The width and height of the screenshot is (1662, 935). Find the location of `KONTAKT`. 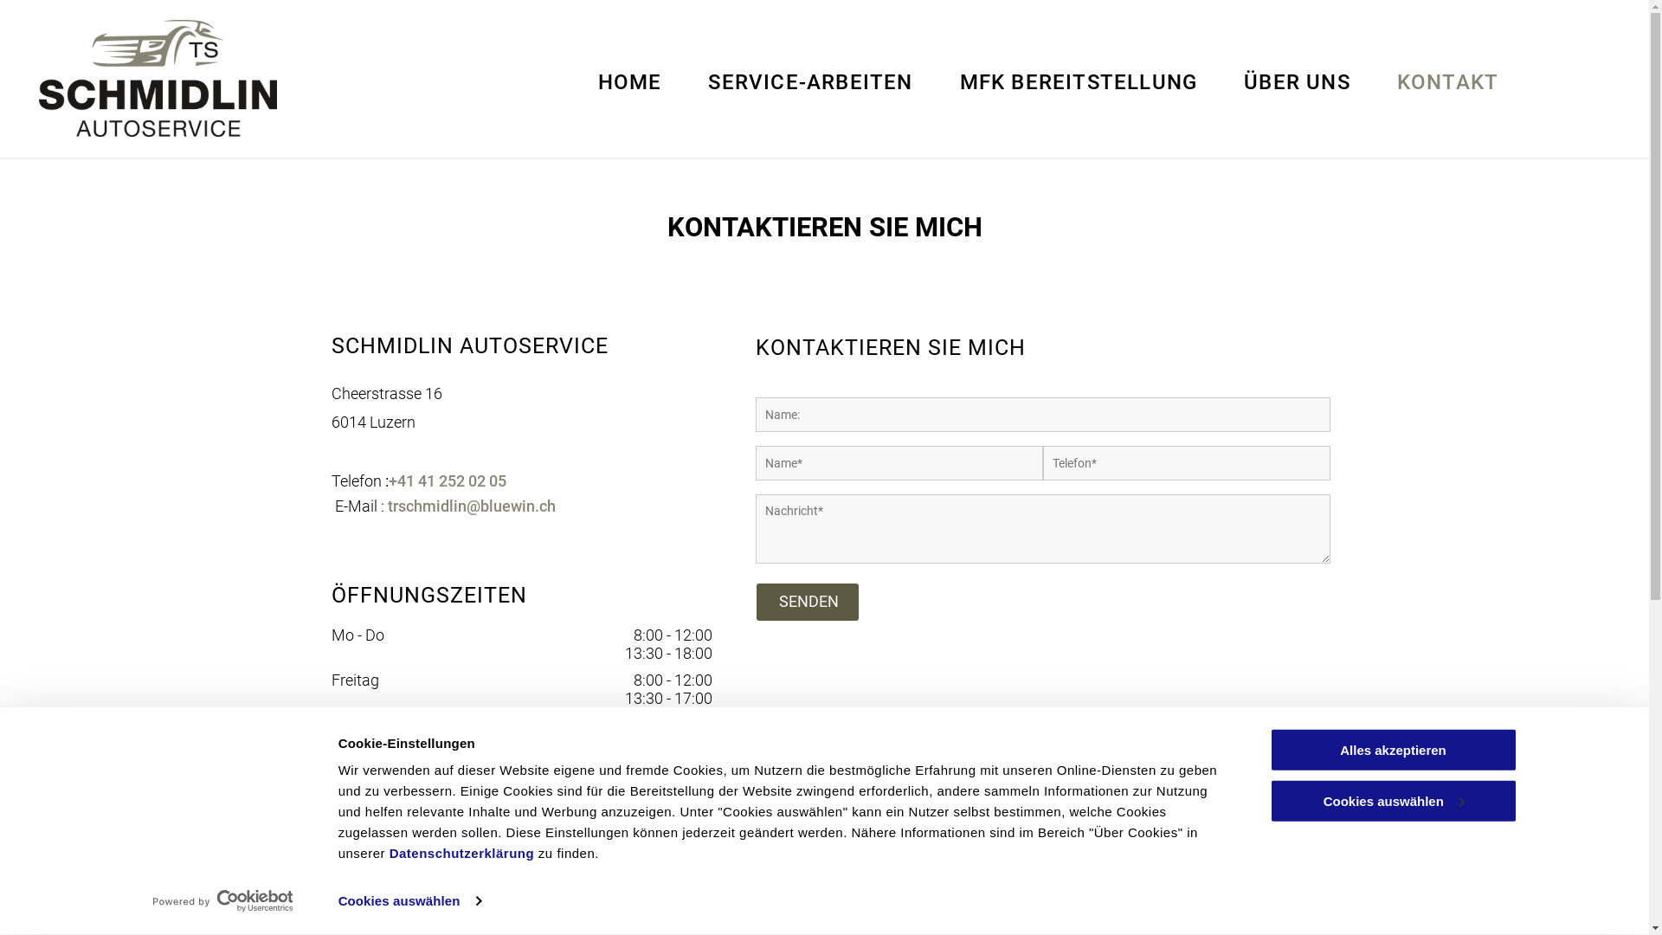

KONTAKT is located at coordinates (1447, 82).